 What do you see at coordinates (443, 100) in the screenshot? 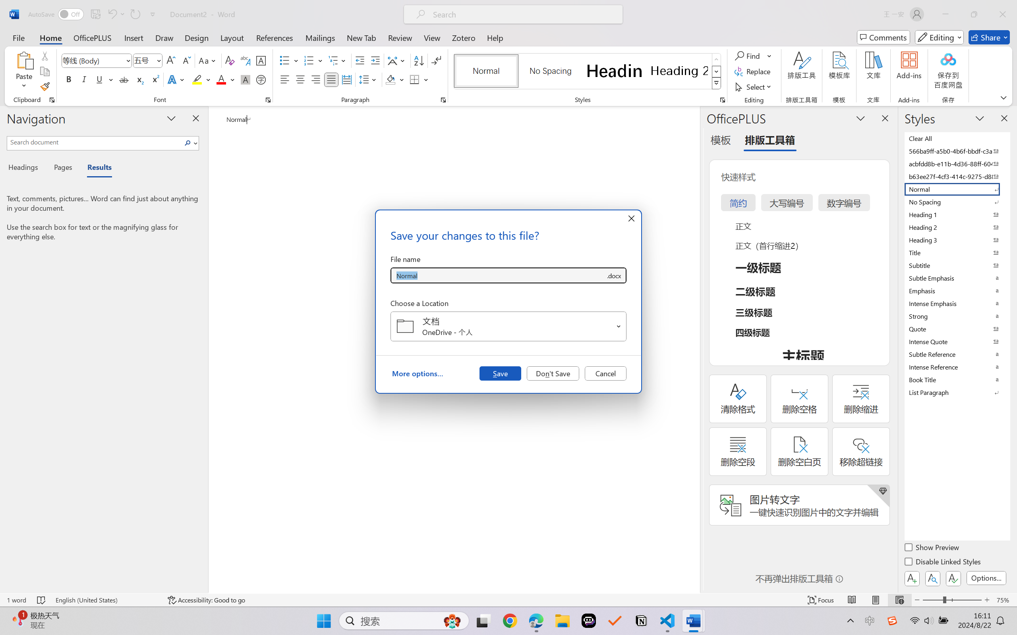
I see `Paragraph...` at bounding box center [443, 100].